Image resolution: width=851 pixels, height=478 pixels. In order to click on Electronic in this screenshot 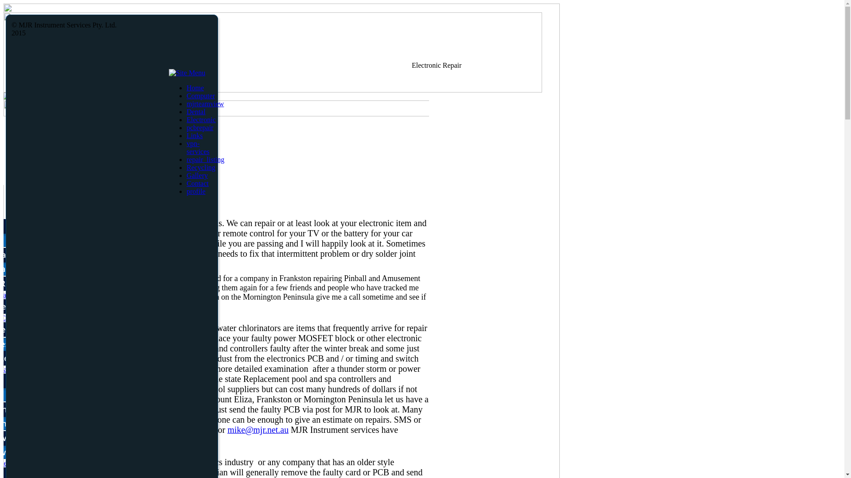, I will do `click(201, 119)`.